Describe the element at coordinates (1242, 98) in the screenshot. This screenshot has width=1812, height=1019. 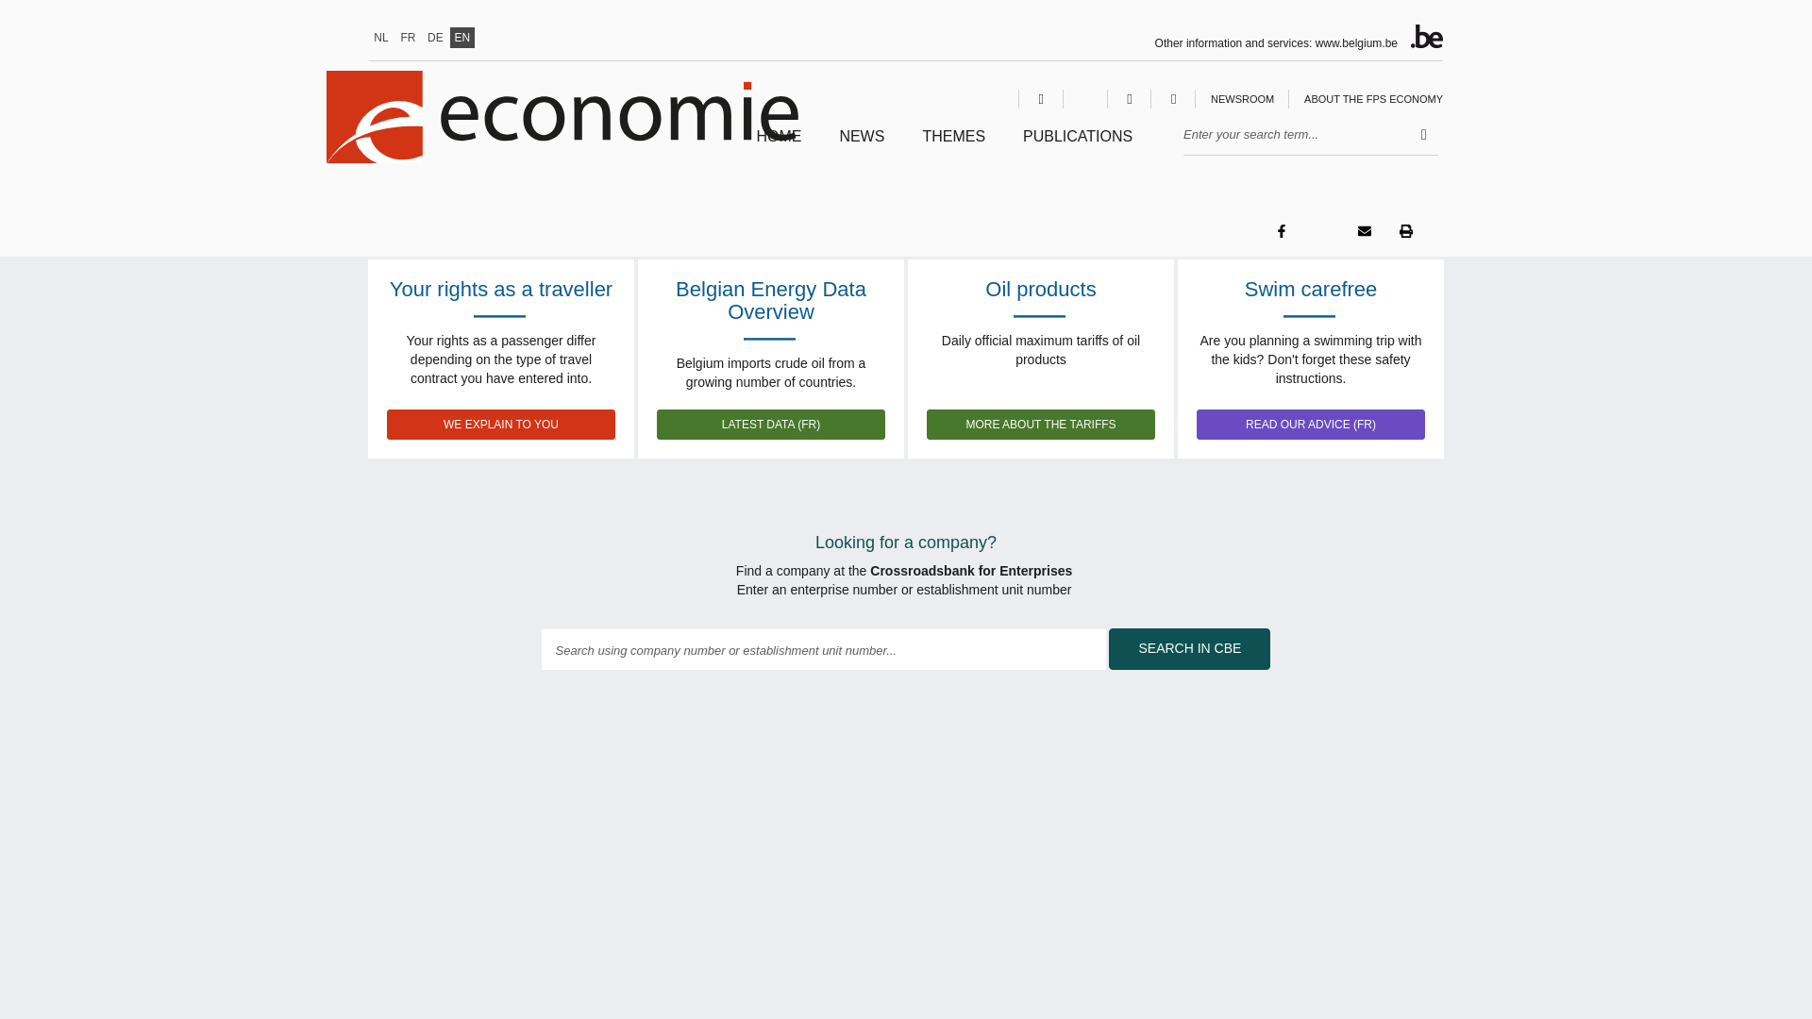
I see `NEWSROOM` at that location.